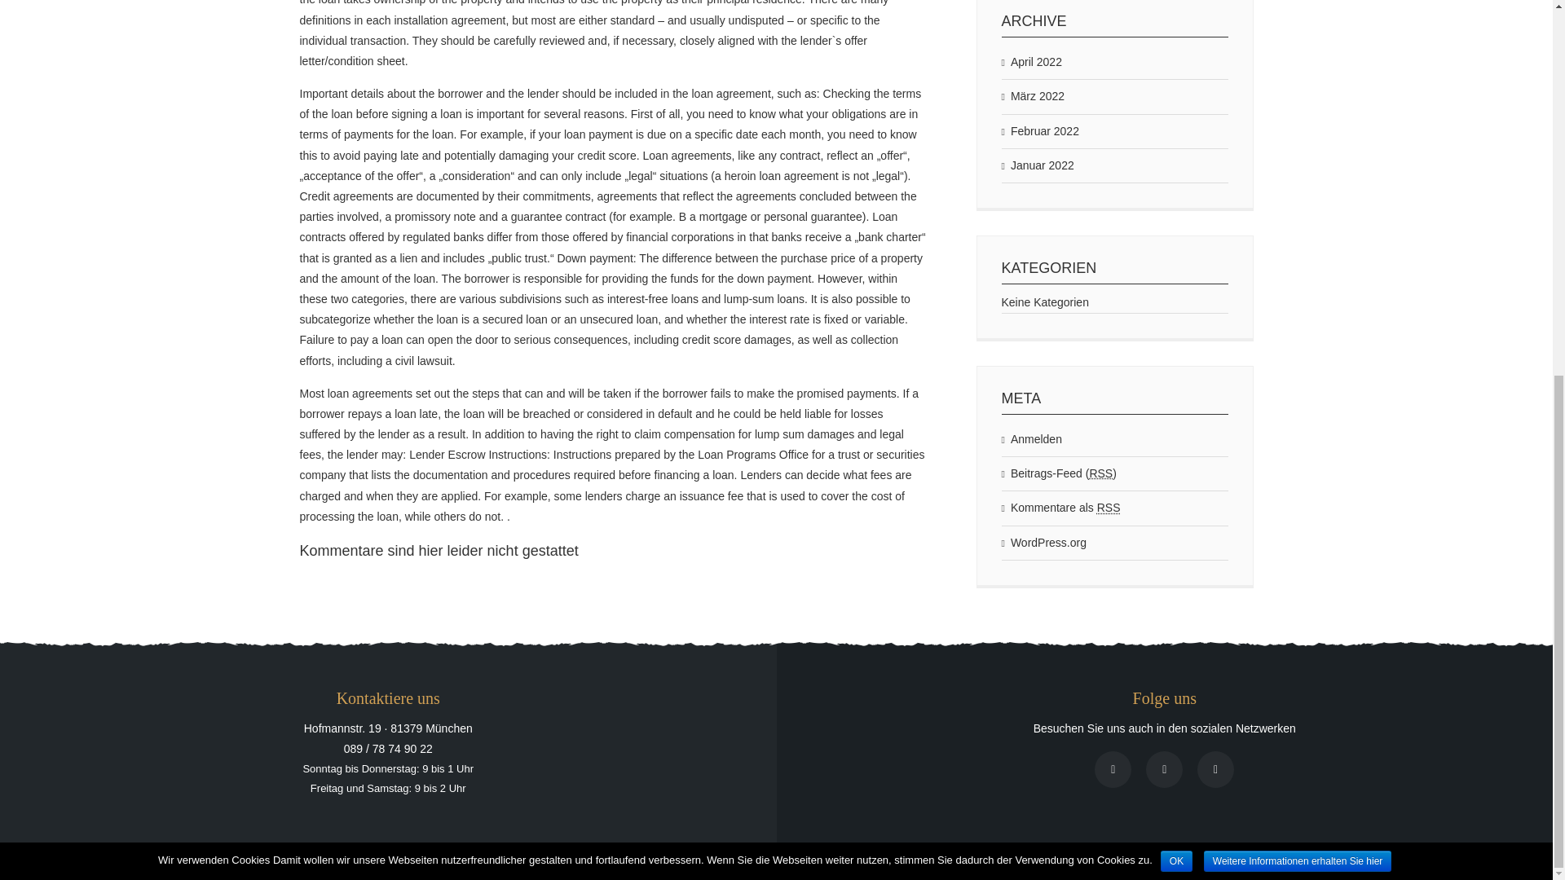 The width and height of the screenshot is (1565, 880). I want to click on Februar 2022, so click(1039, 130).